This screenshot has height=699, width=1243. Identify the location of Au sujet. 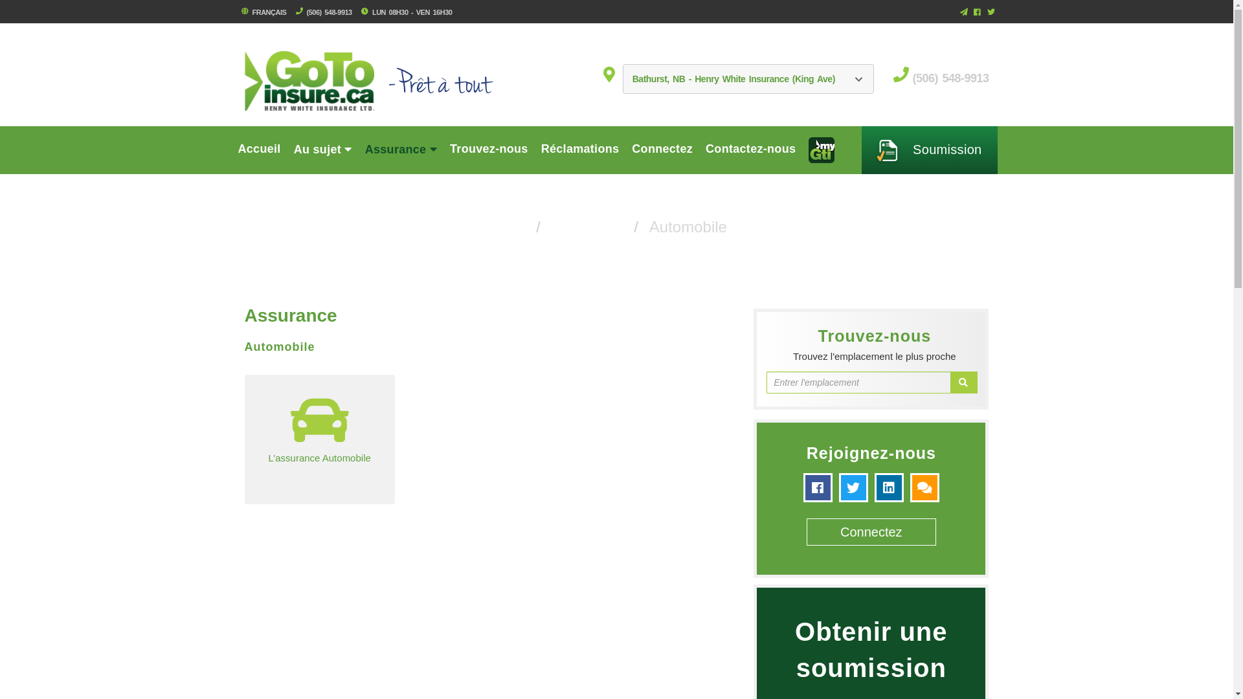
(323, 149).